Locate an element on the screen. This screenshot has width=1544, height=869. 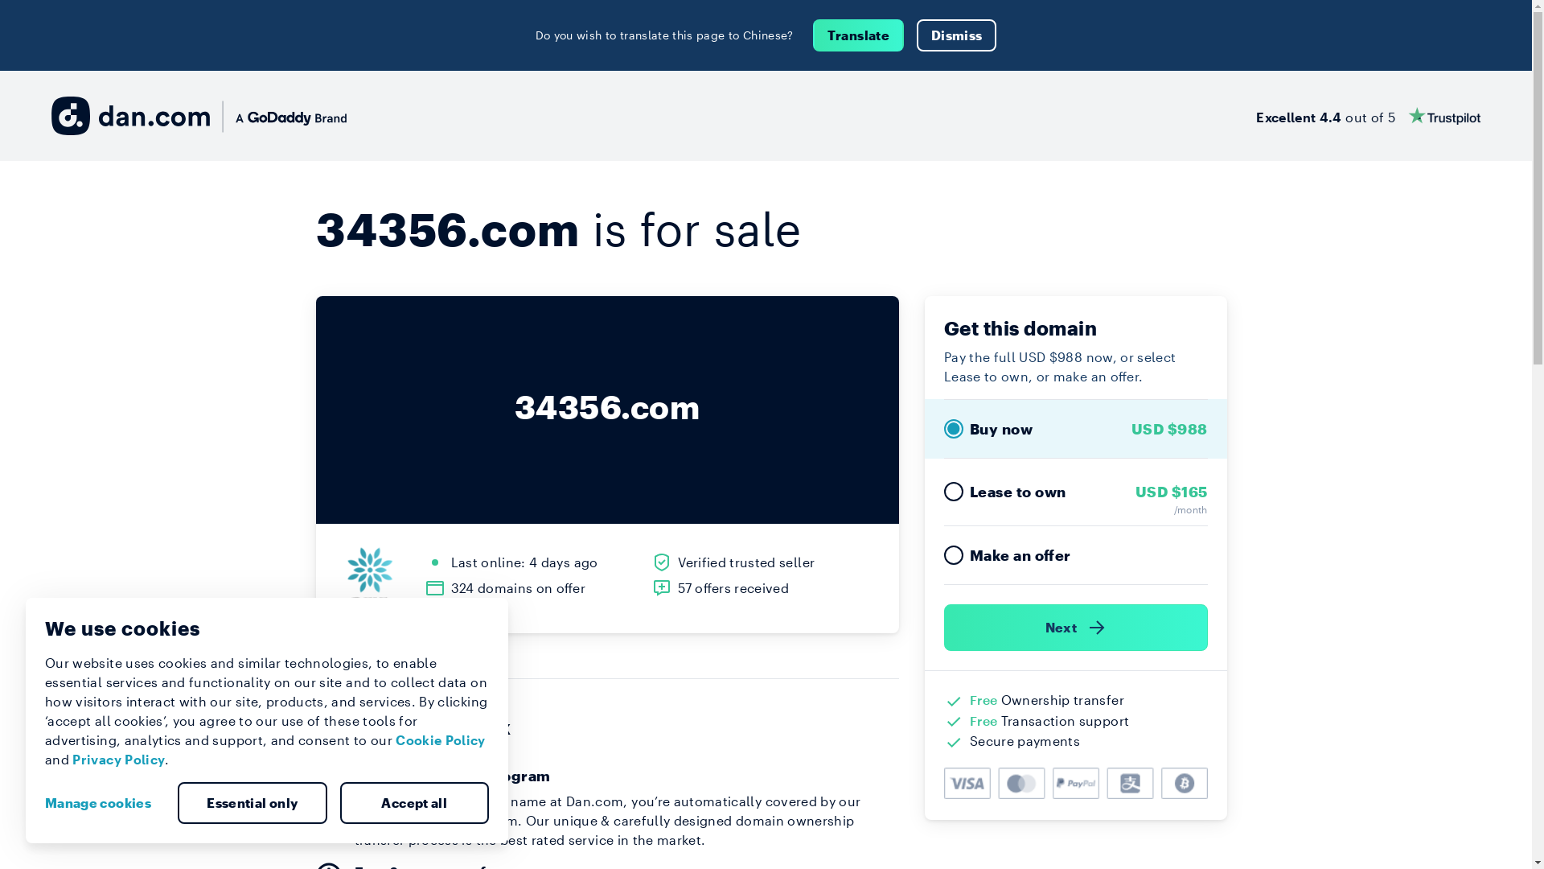
Privacy Policy is located at coordinates (119, 760).